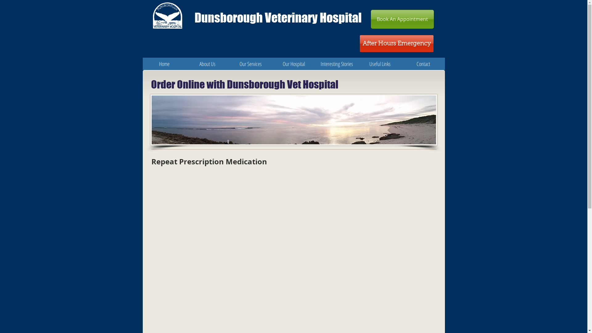  What do you see at coordinates (164, 64) in the screenshot?
I see `Home` at bounding box center [164, 64].